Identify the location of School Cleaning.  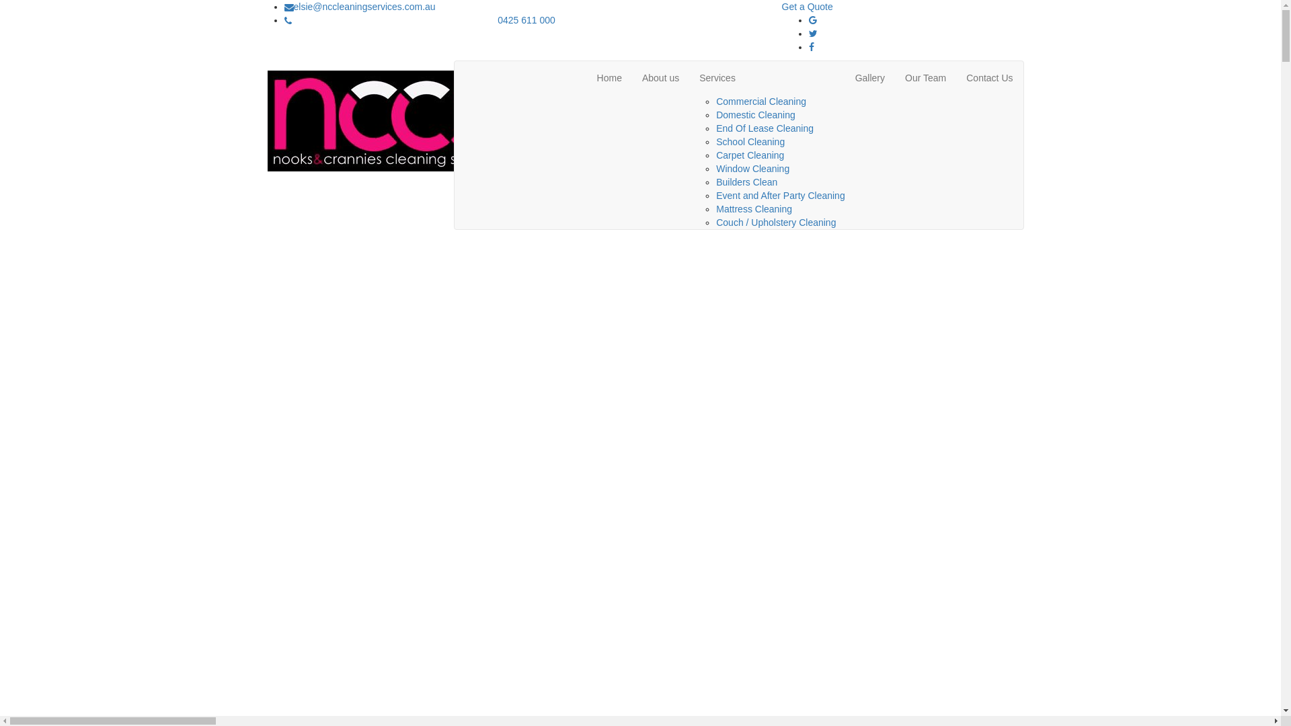
(750, 142).